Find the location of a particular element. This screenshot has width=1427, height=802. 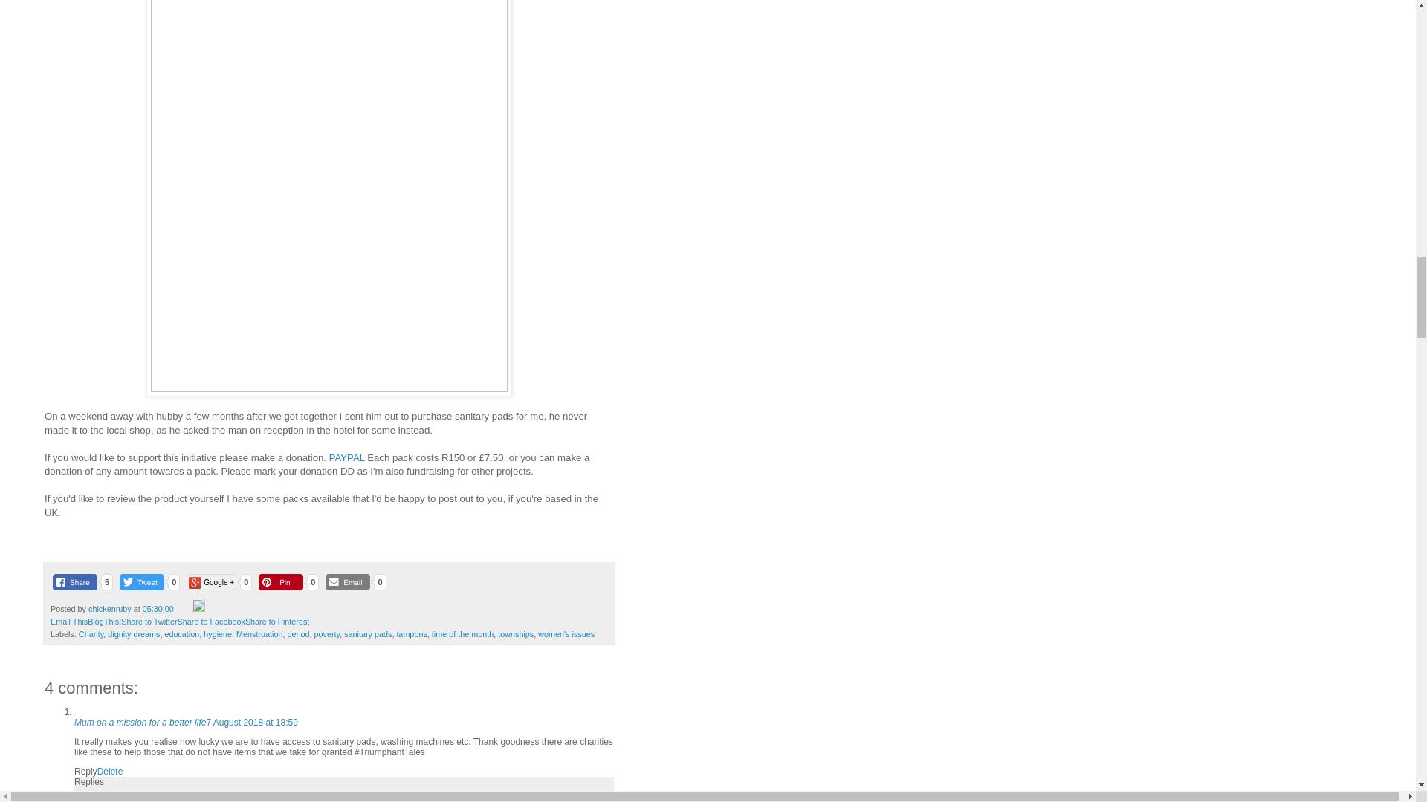

poverty is located at coordinates (327, 633).